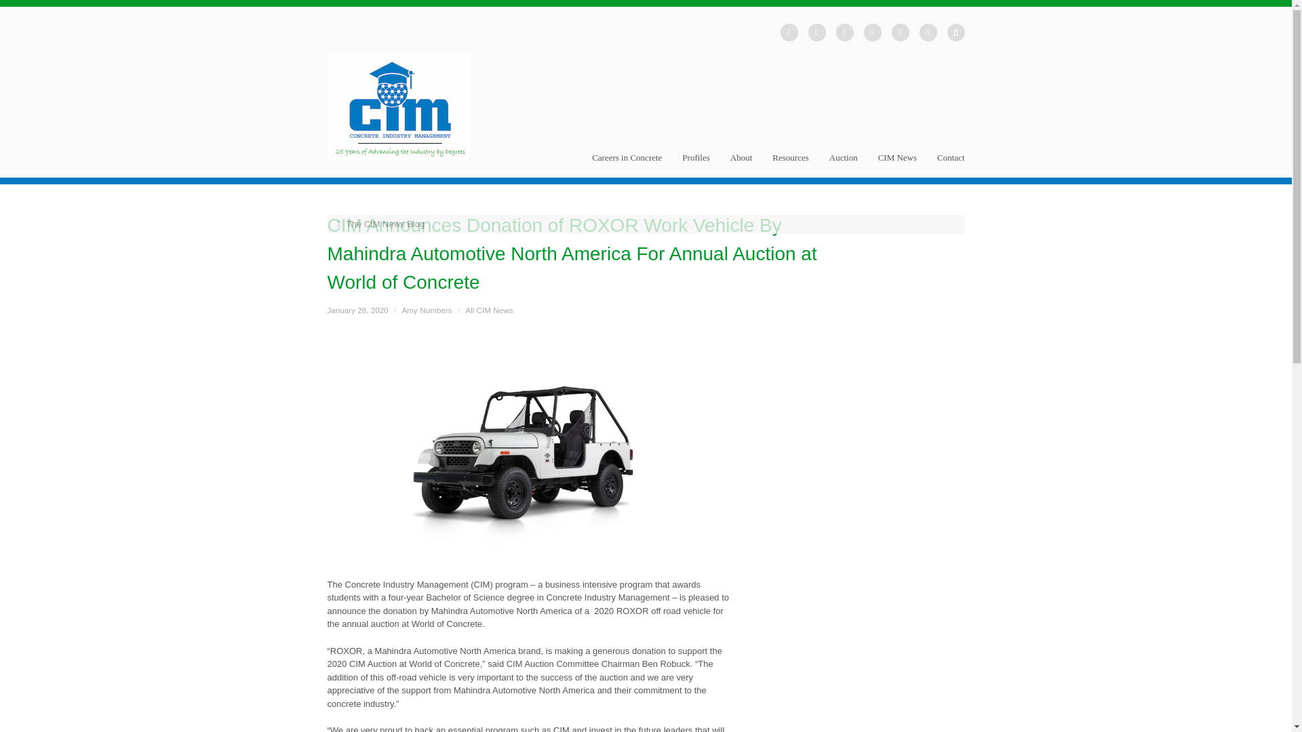 The width and height of the screenshot is (1302, 732). I want to click on CIM News, so click(898, 165).